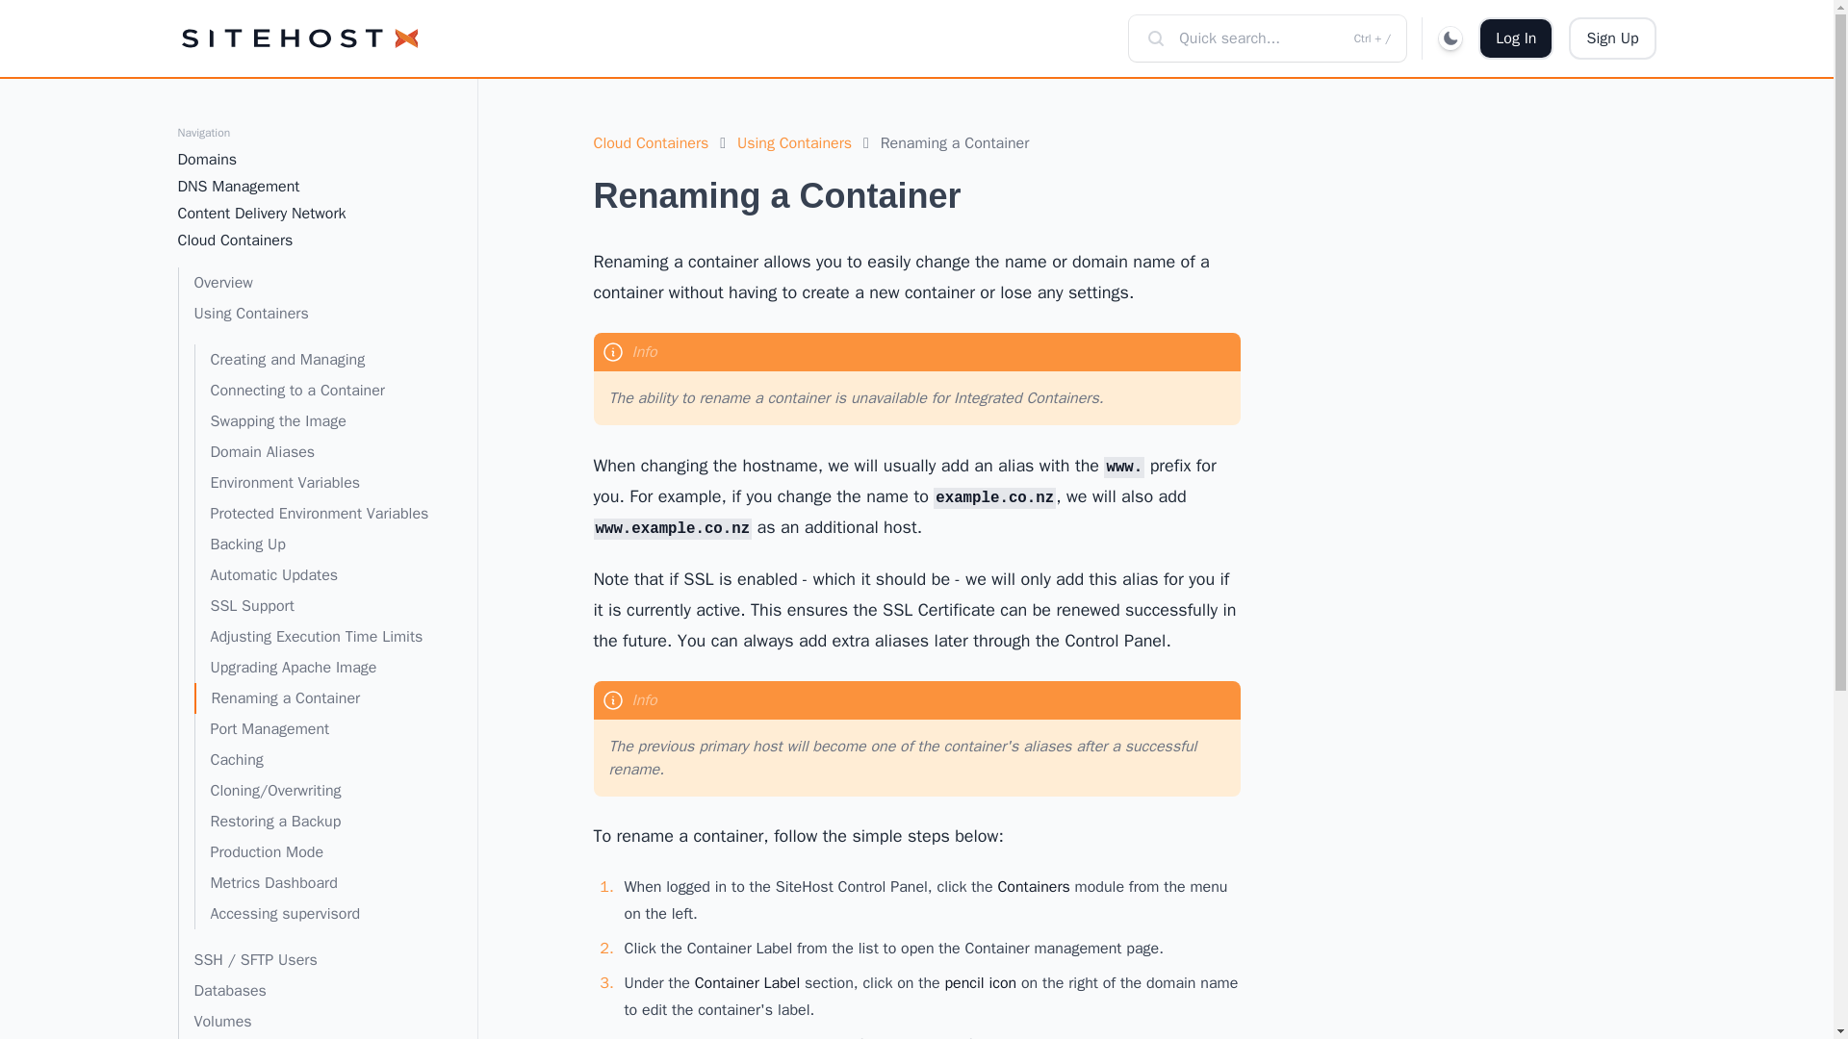 Image resolution: width=1848 pixels, height=1039 pixels. I want to click on SiteHost, so click(298, 38).